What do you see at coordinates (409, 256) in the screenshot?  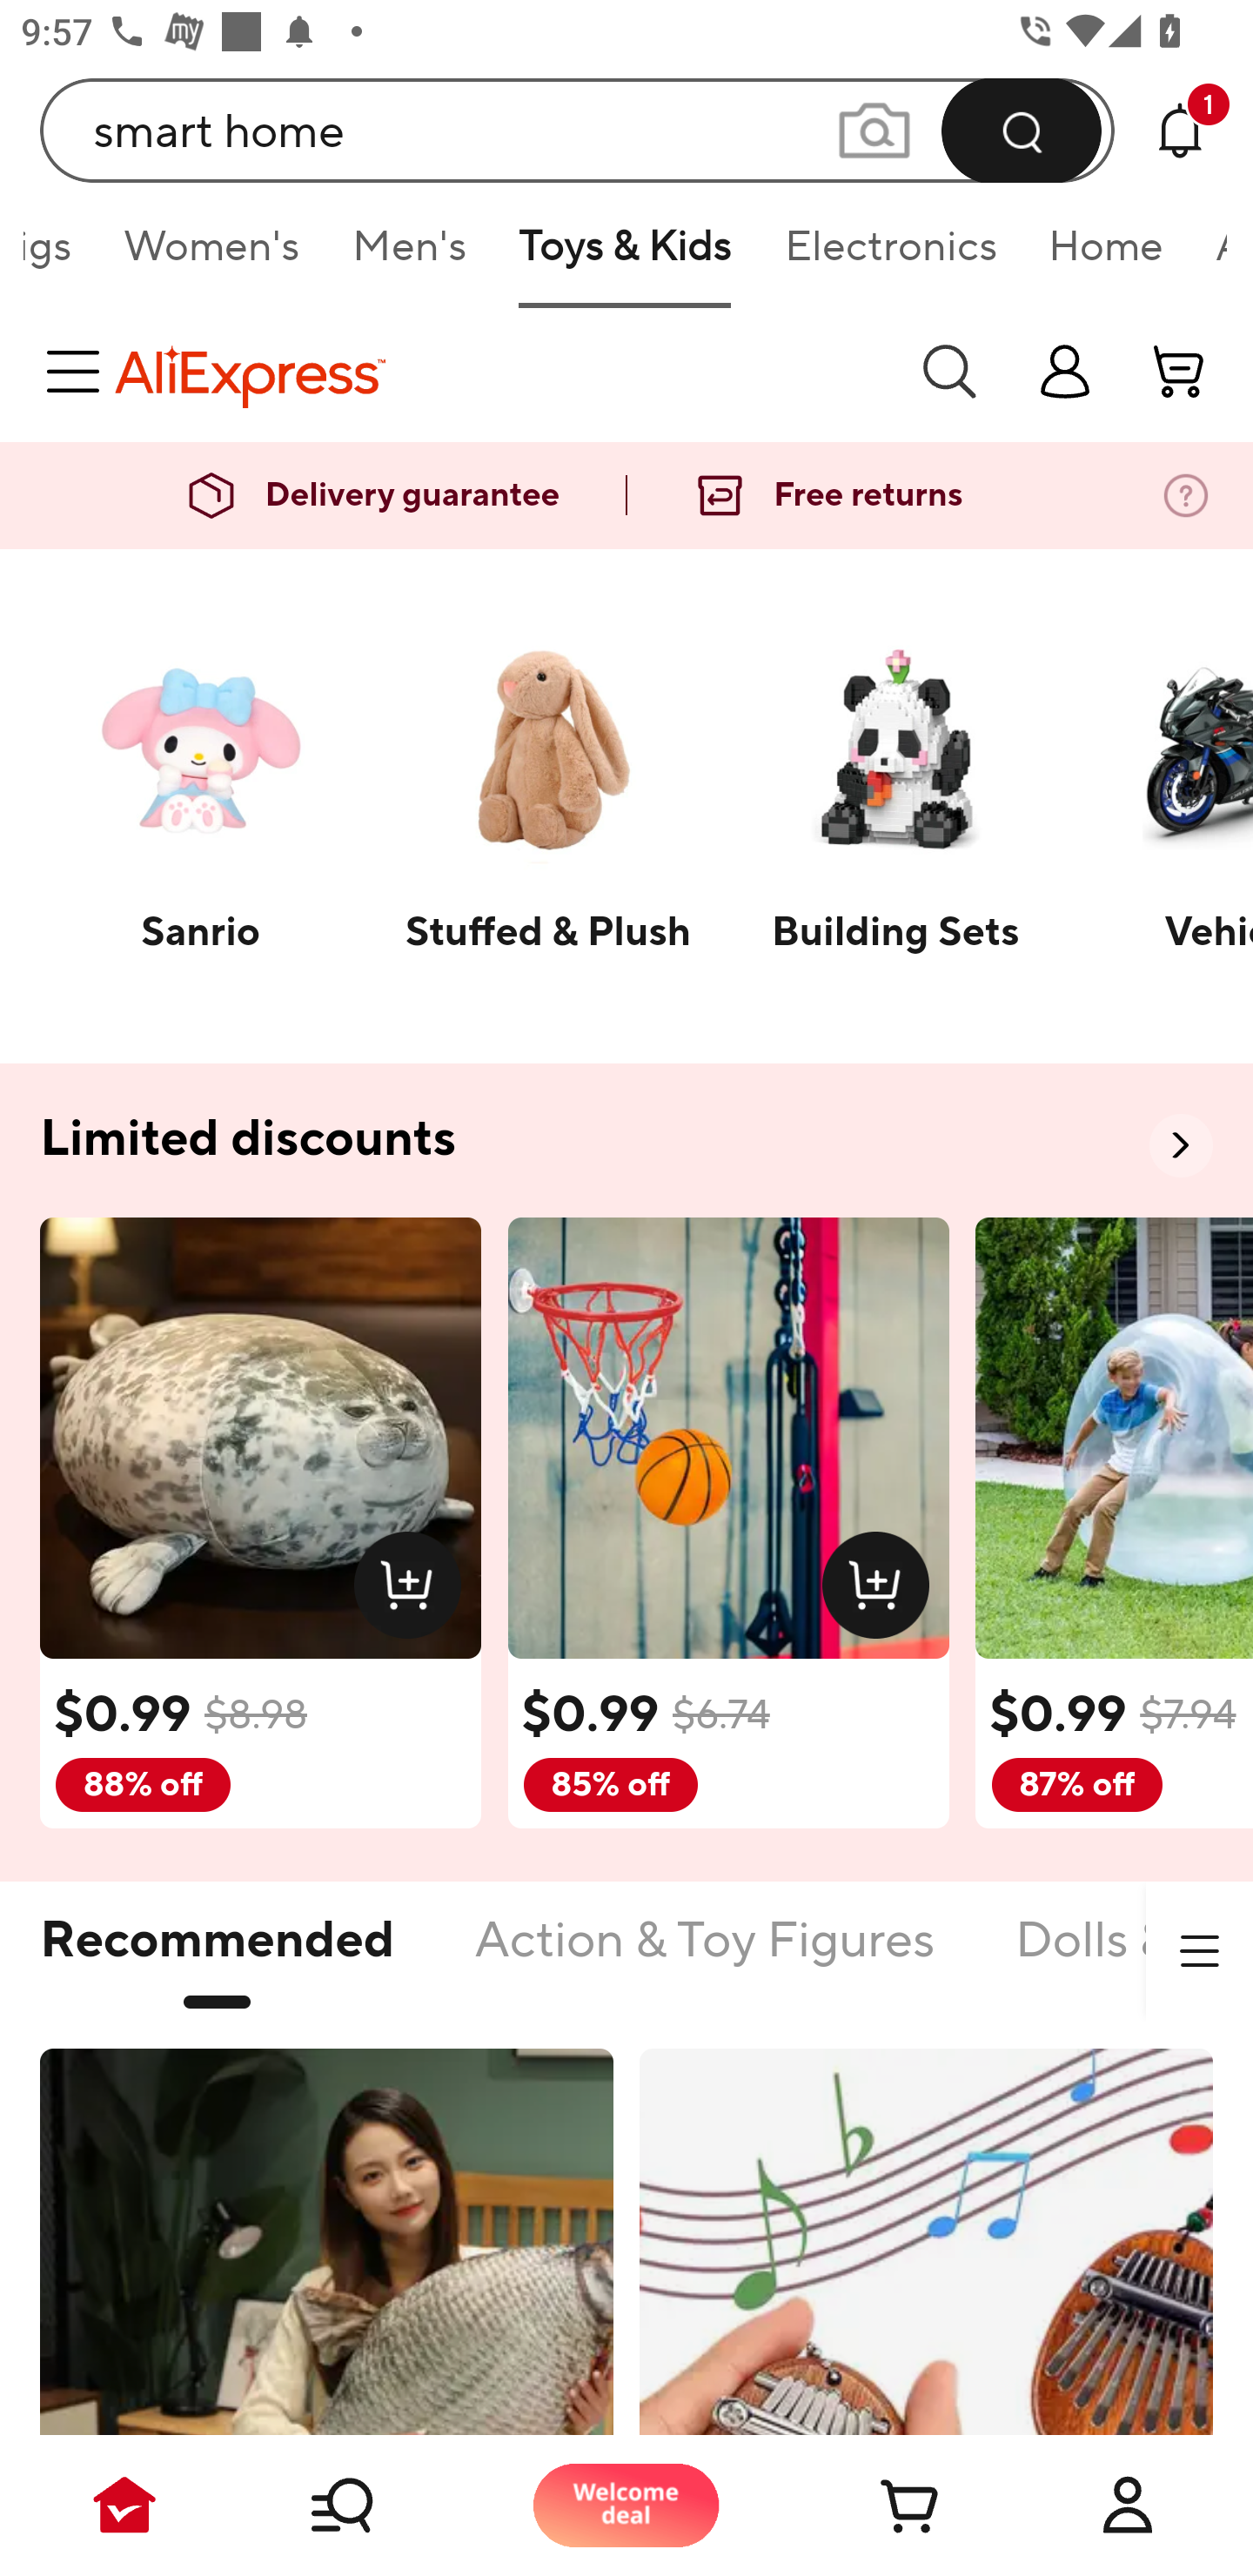 I see `Men's` at bounding box center [409, 256].